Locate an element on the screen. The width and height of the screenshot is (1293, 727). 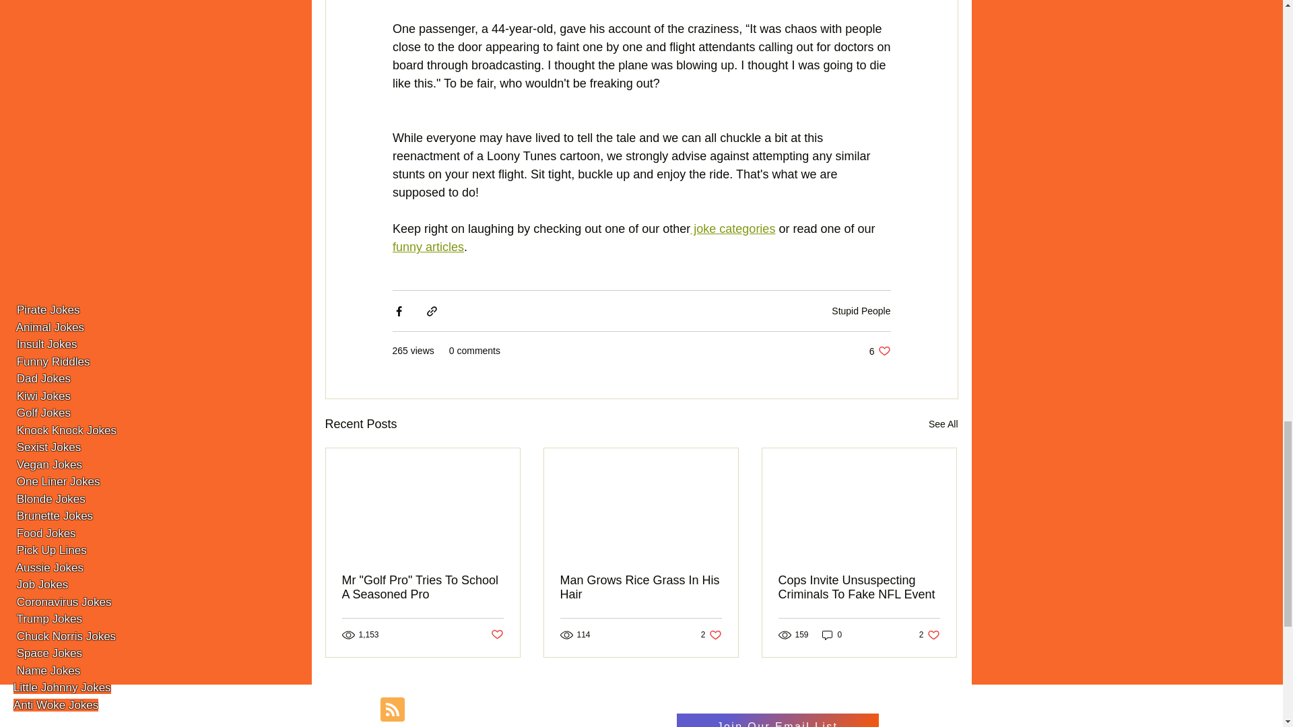
Post not marked as liked is located at coordinates (711, 635).